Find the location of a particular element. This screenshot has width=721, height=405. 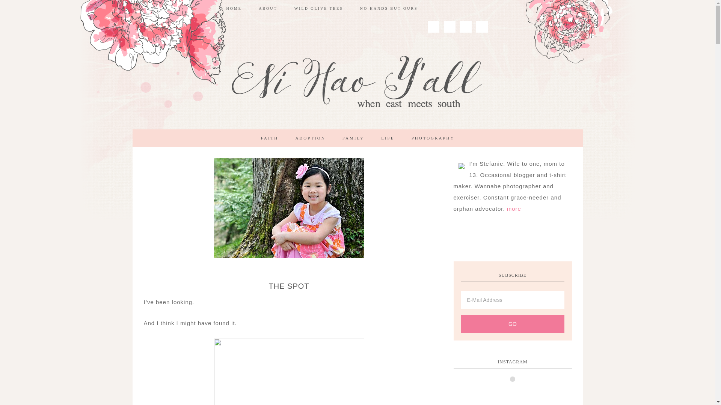

FAITH is located at coordinates (270, 138).